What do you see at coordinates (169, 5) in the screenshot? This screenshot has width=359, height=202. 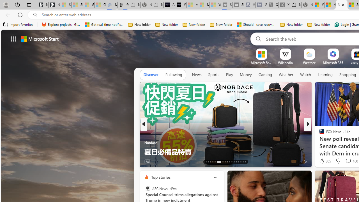 I see `AI Voice Changer for PC and Mac - Voice.ai` at bounding box center [169, 5].